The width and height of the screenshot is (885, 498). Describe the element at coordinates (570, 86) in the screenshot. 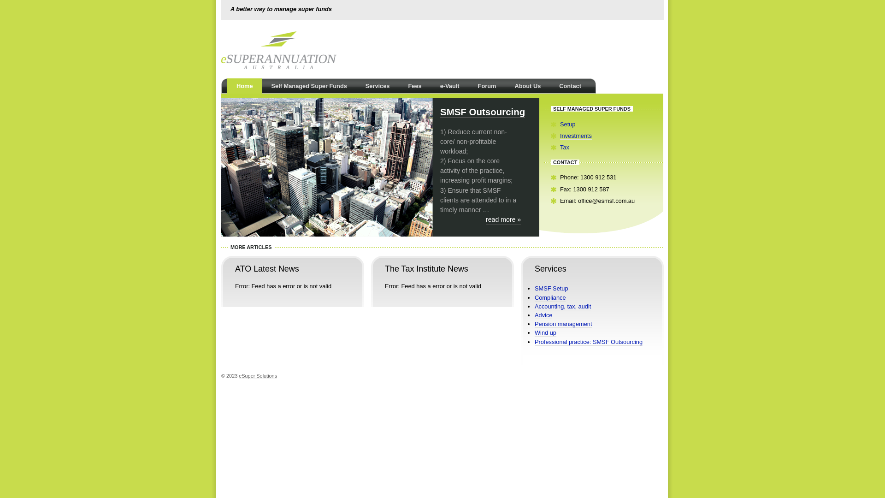

I see `Contact` at that location.